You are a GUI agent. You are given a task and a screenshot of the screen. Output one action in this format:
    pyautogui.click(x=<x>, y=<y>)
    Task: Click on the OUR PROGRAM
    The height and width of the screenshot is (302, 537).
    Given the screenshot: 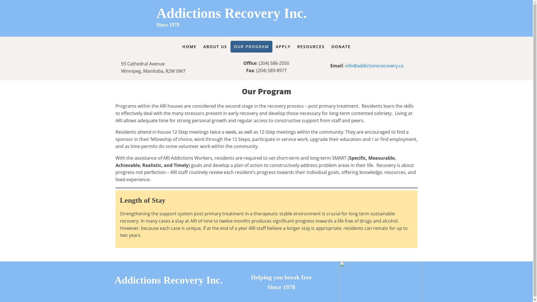 What is the action you would take?
    pyautogui.click(x=251, y=47)
    